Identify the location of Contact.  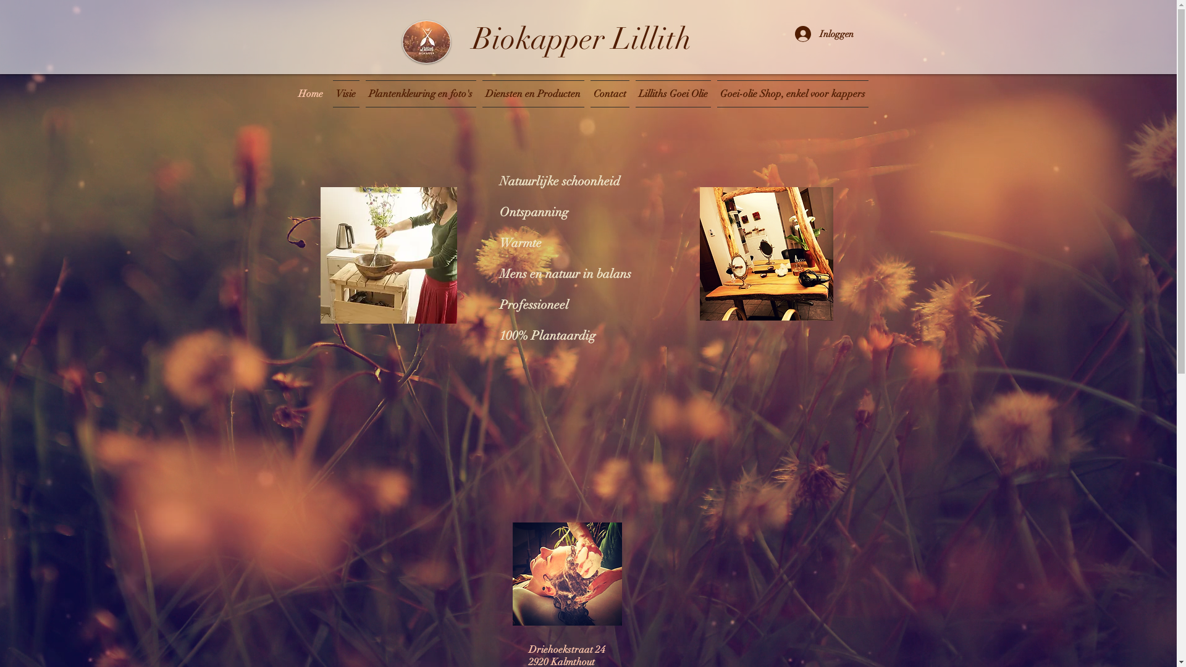
(609, 94).